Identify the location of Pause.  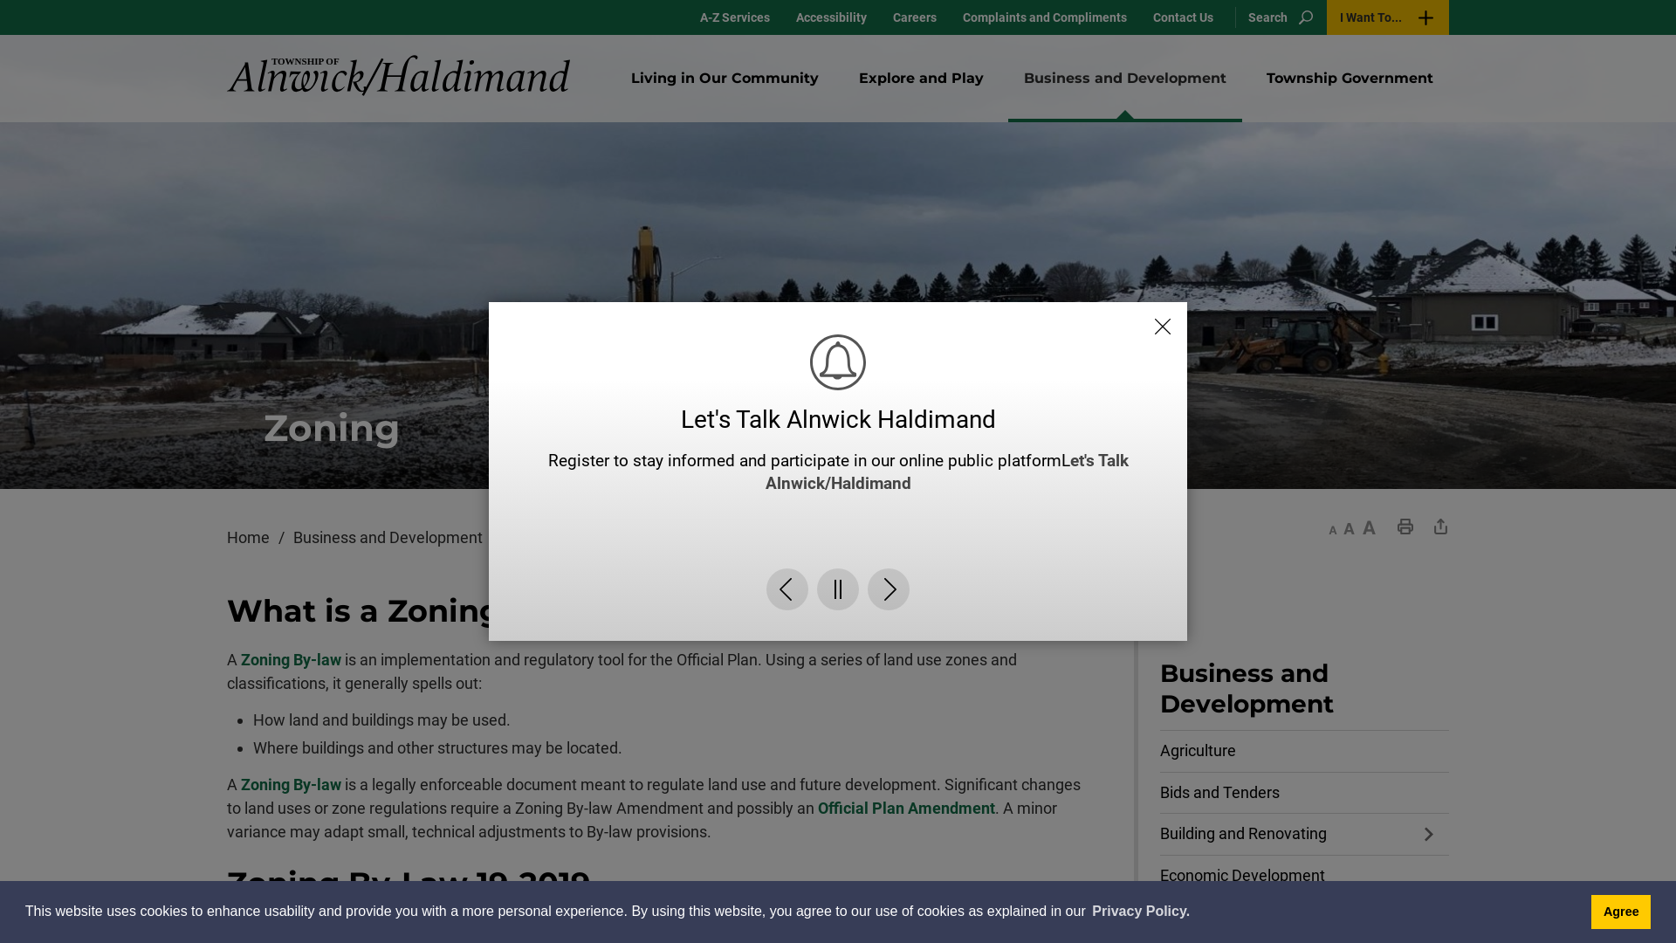
(838, 589).